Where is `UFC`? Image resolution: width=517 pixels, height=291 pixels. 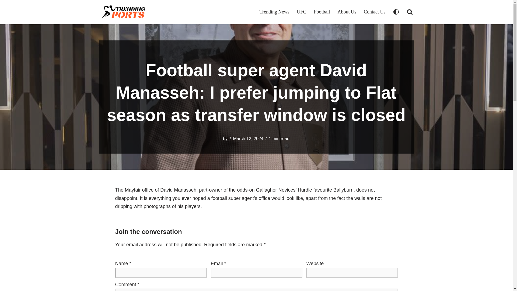
UFC is located at coordinates (301, 12).